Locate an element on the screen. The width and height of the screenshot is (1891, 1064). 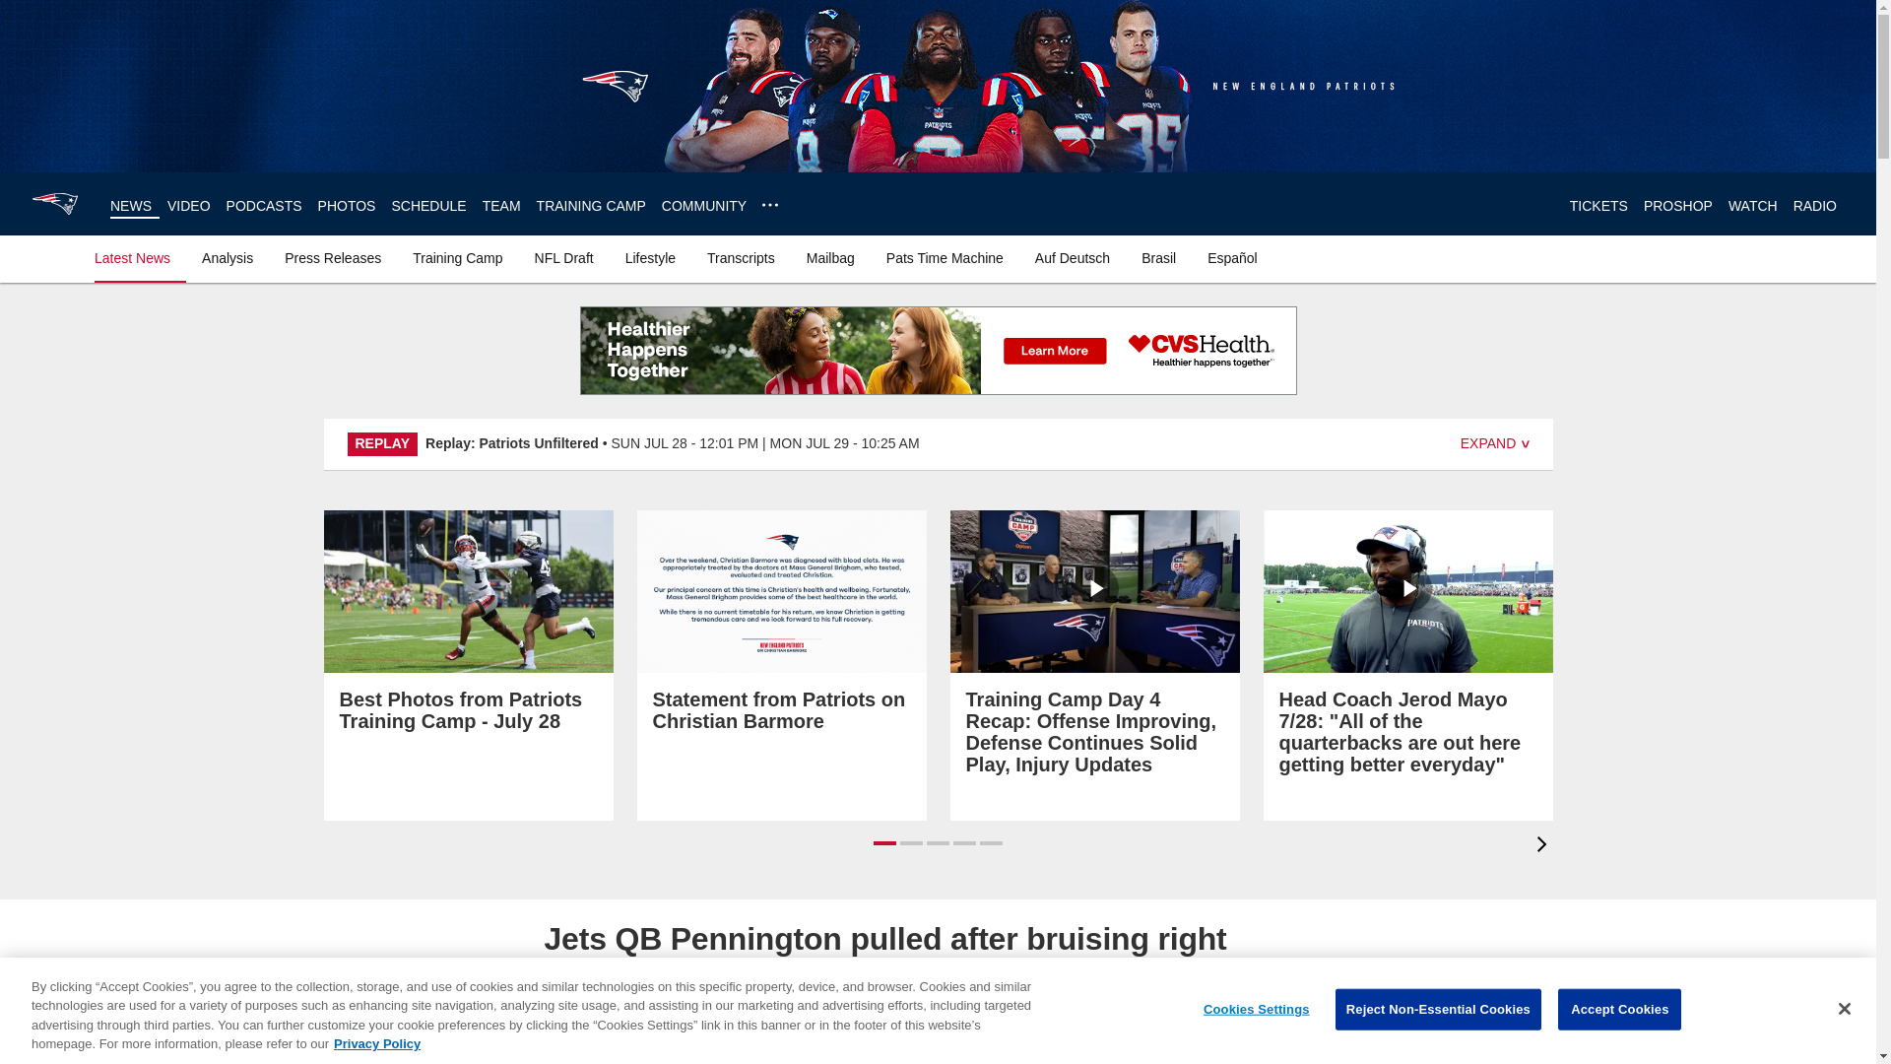
TRAINING CAMP is located at coordinates (591, 205).